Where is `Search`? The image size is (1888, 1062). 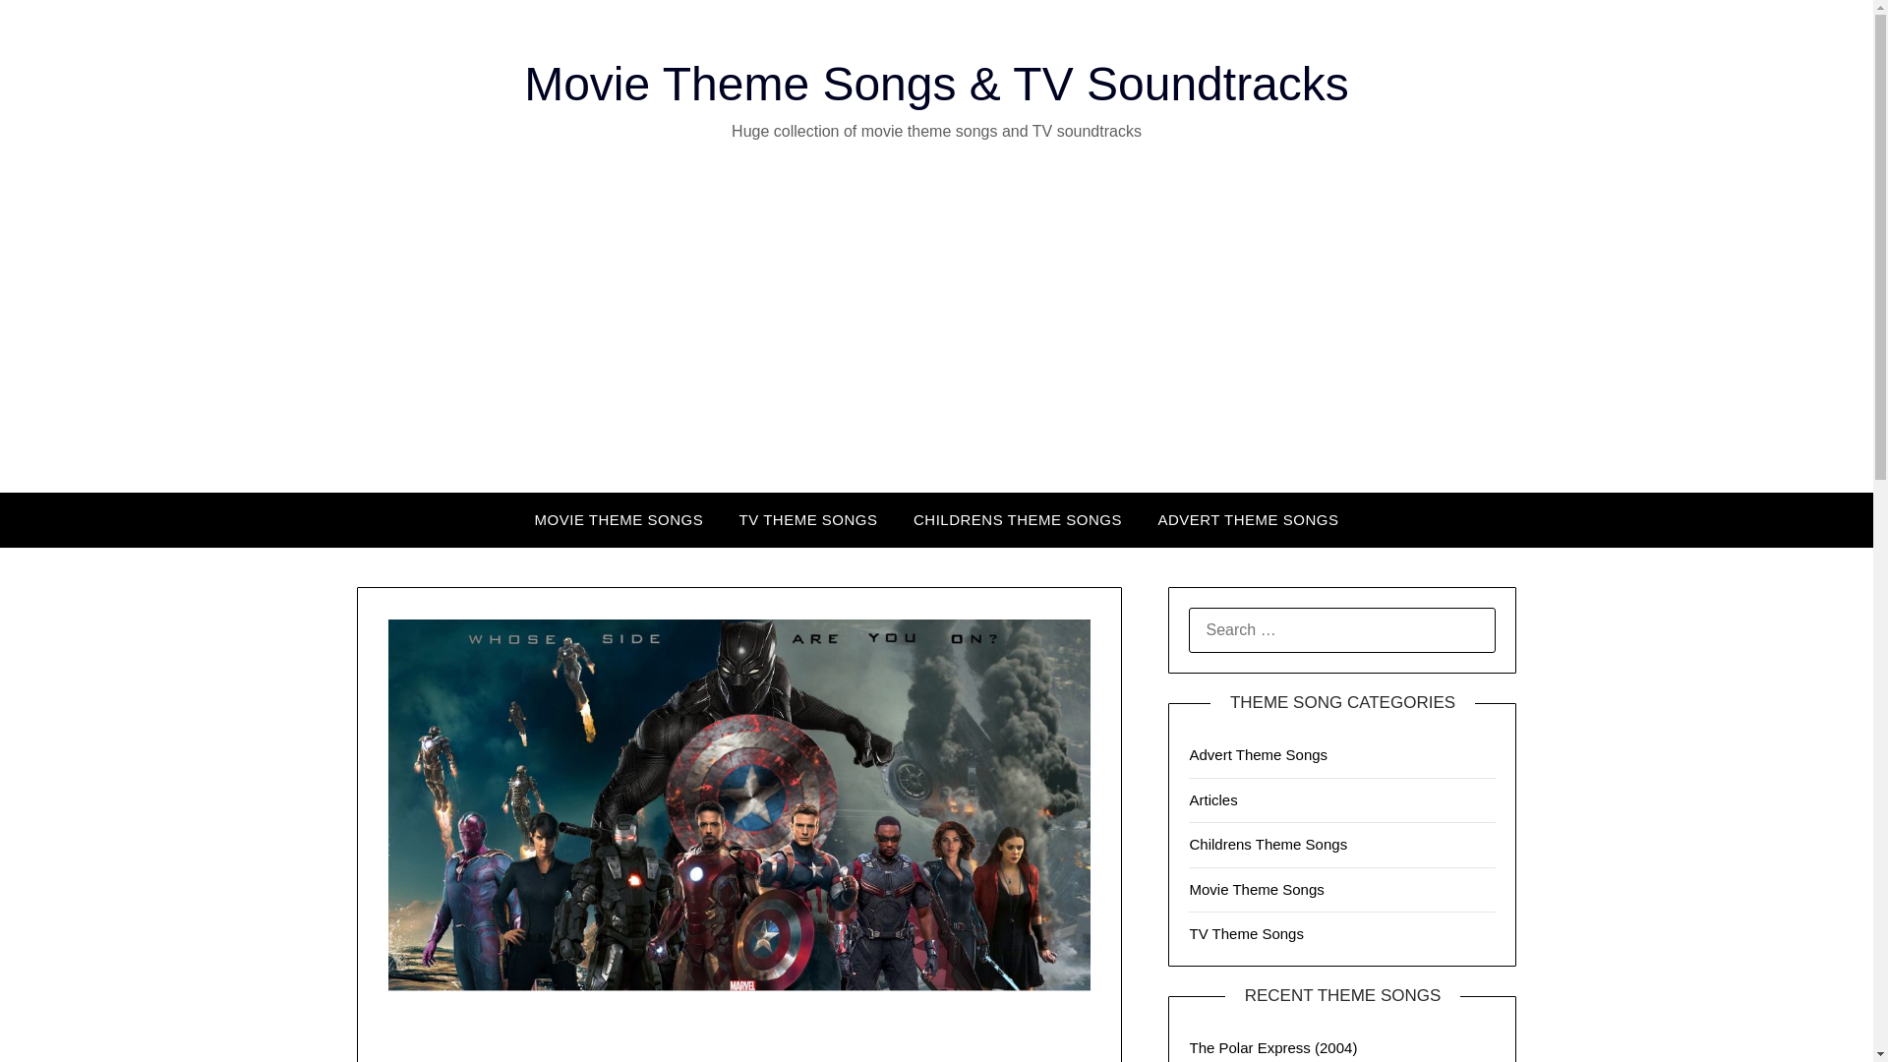
Search is located at coordinates (49, 29).